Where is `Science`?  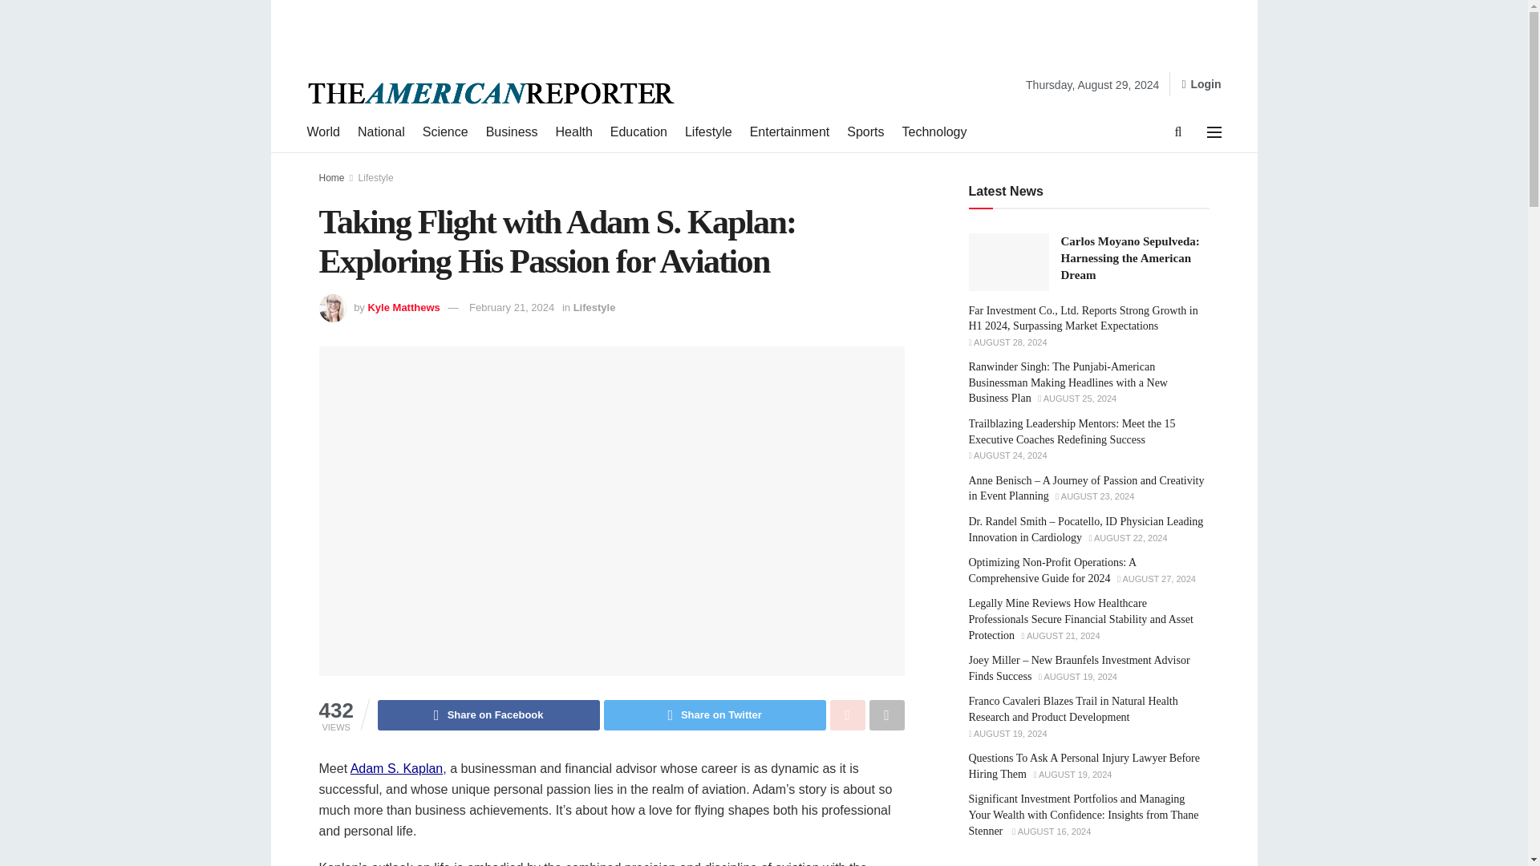 Science is located at coordinates (444, 132).